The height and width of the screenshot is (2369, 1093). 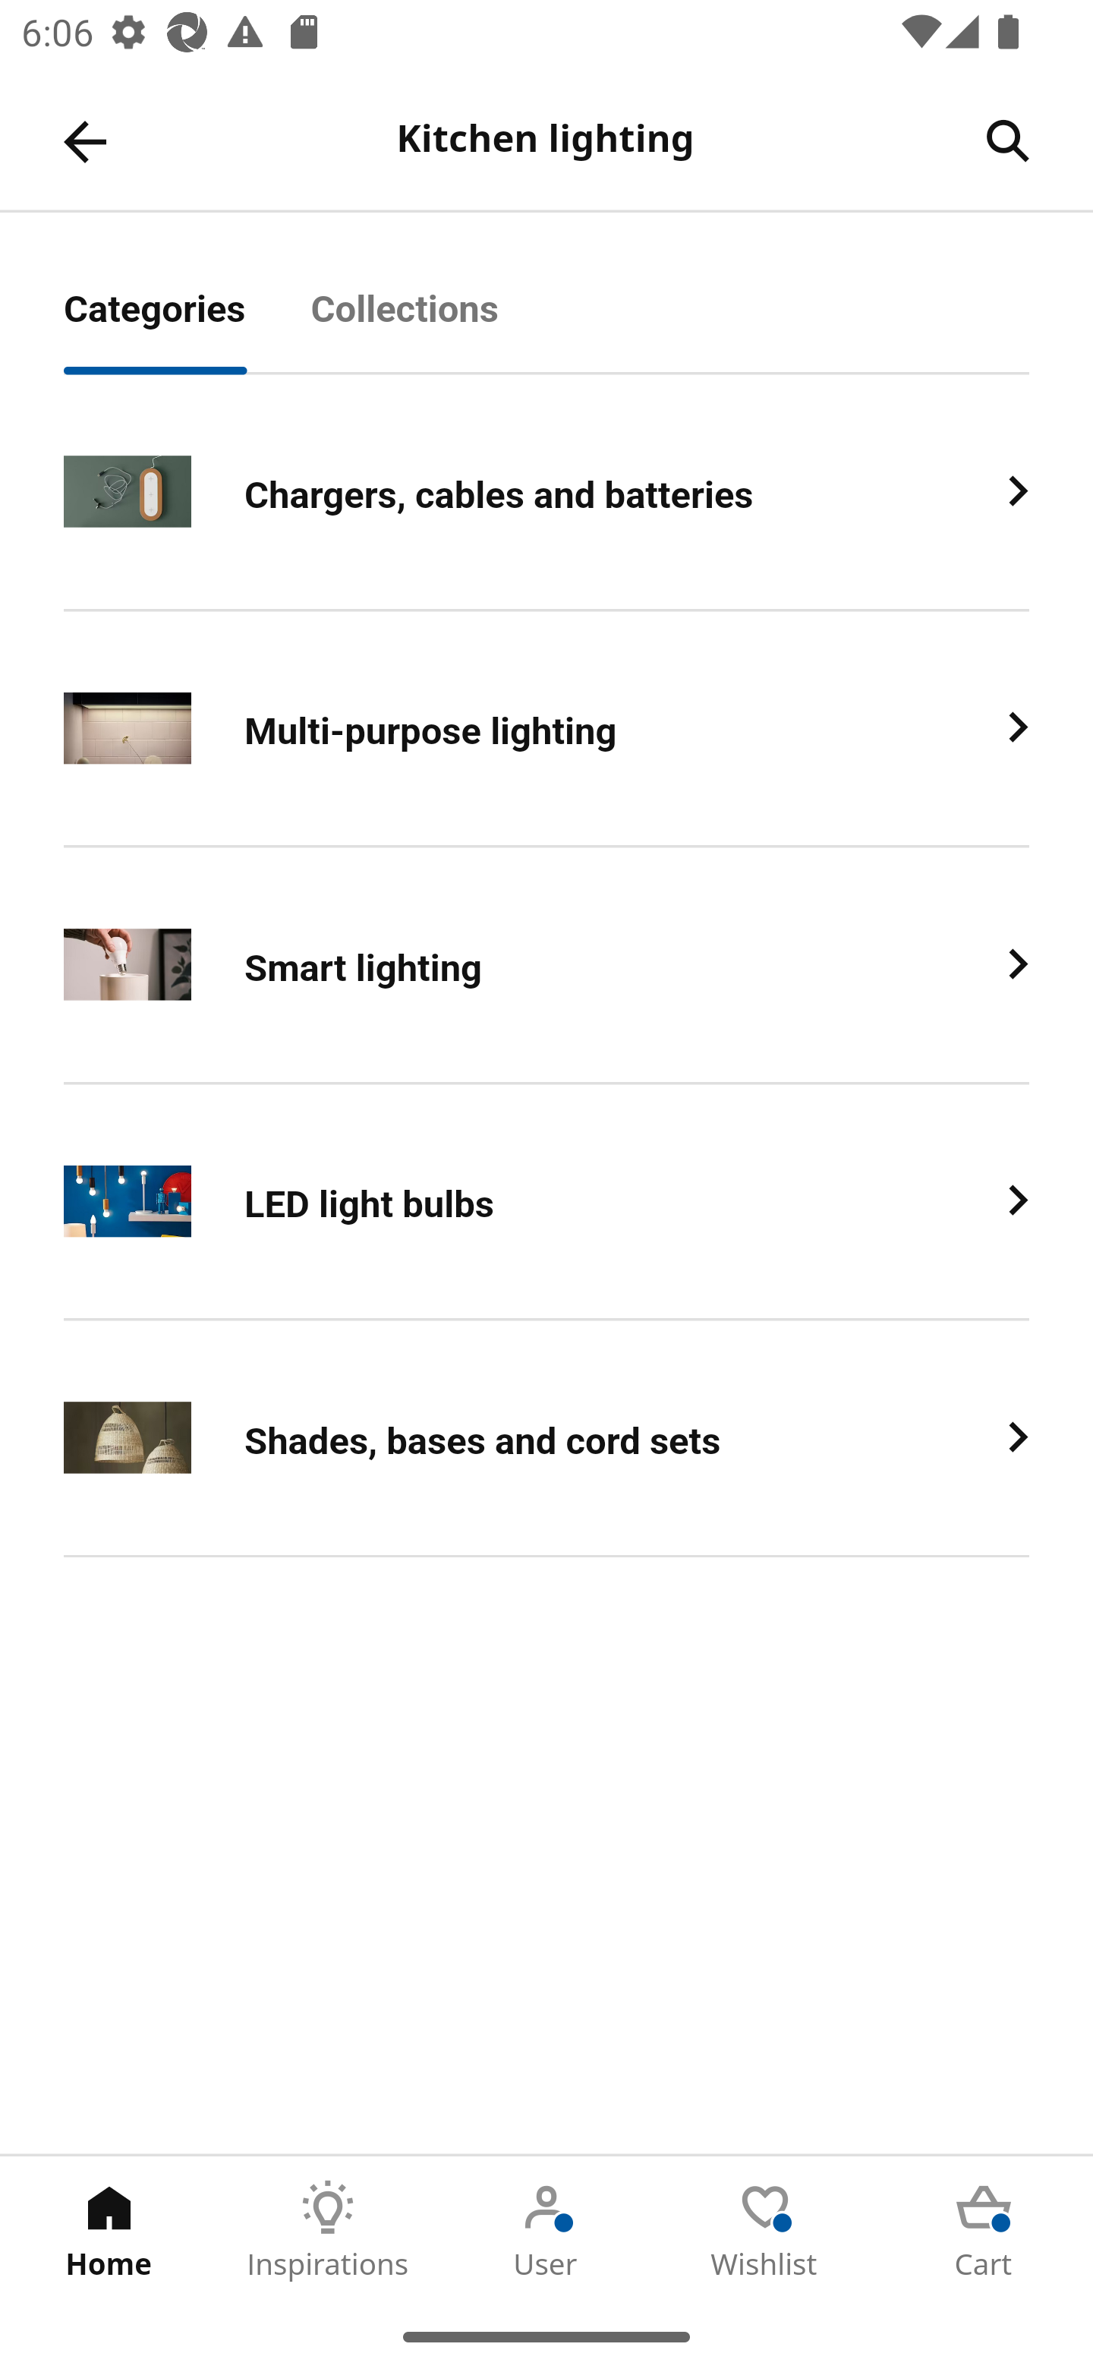 What do you see at coordinates (109, 2230) in the screenshot?
I see `Home
Tab 1 of 5` at bounding box center [109, 2230].